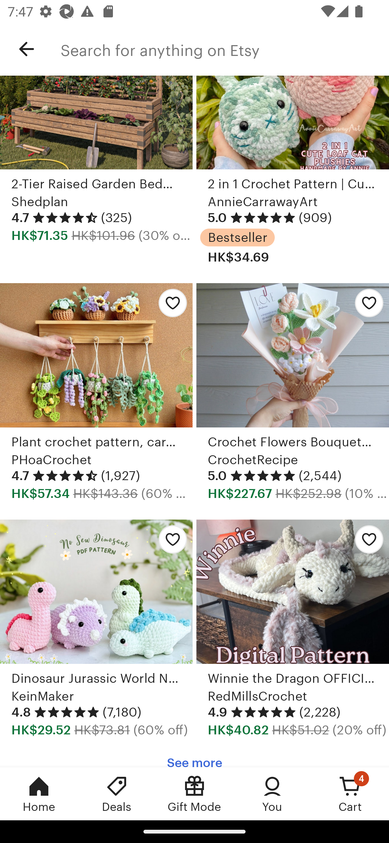  What do you see at coordinates (117, 794) in the screenshot?
I see `Deals` at bounding box center [117, 794].